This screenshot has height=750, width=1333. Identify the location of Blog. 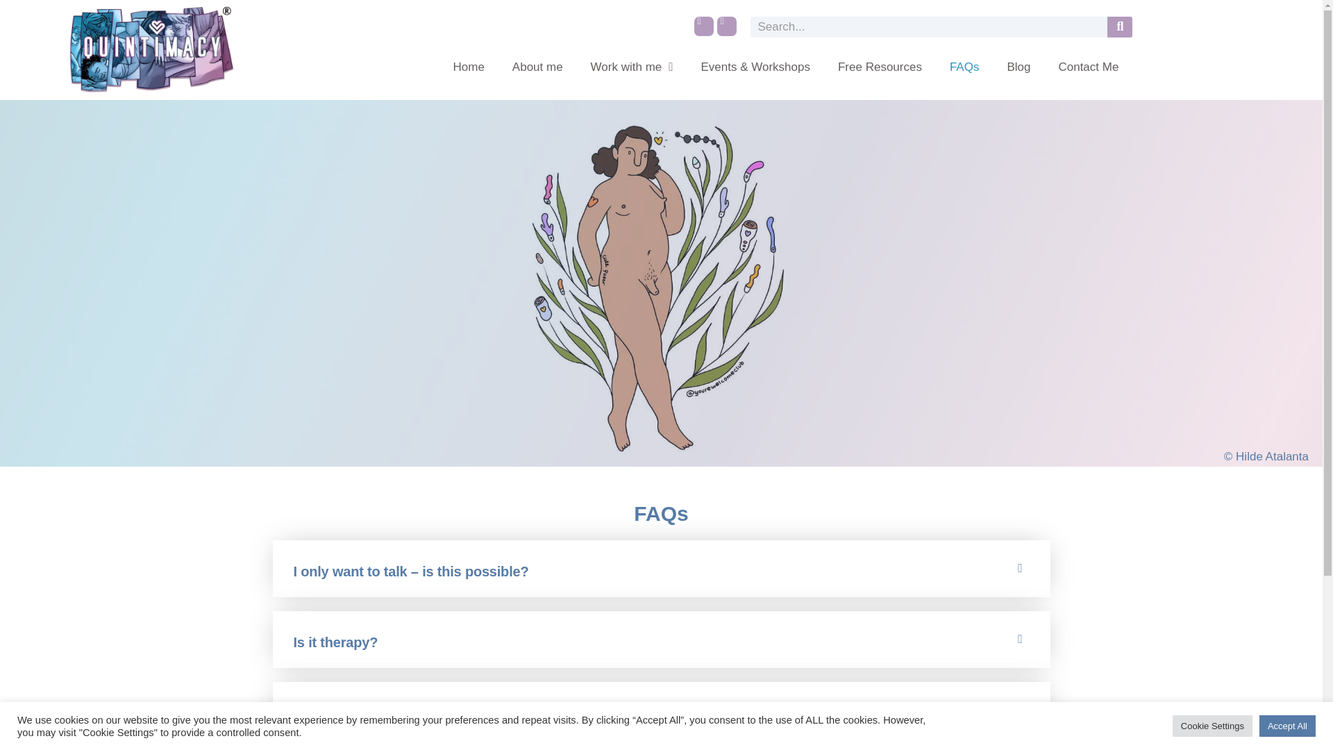
(1018, 67).